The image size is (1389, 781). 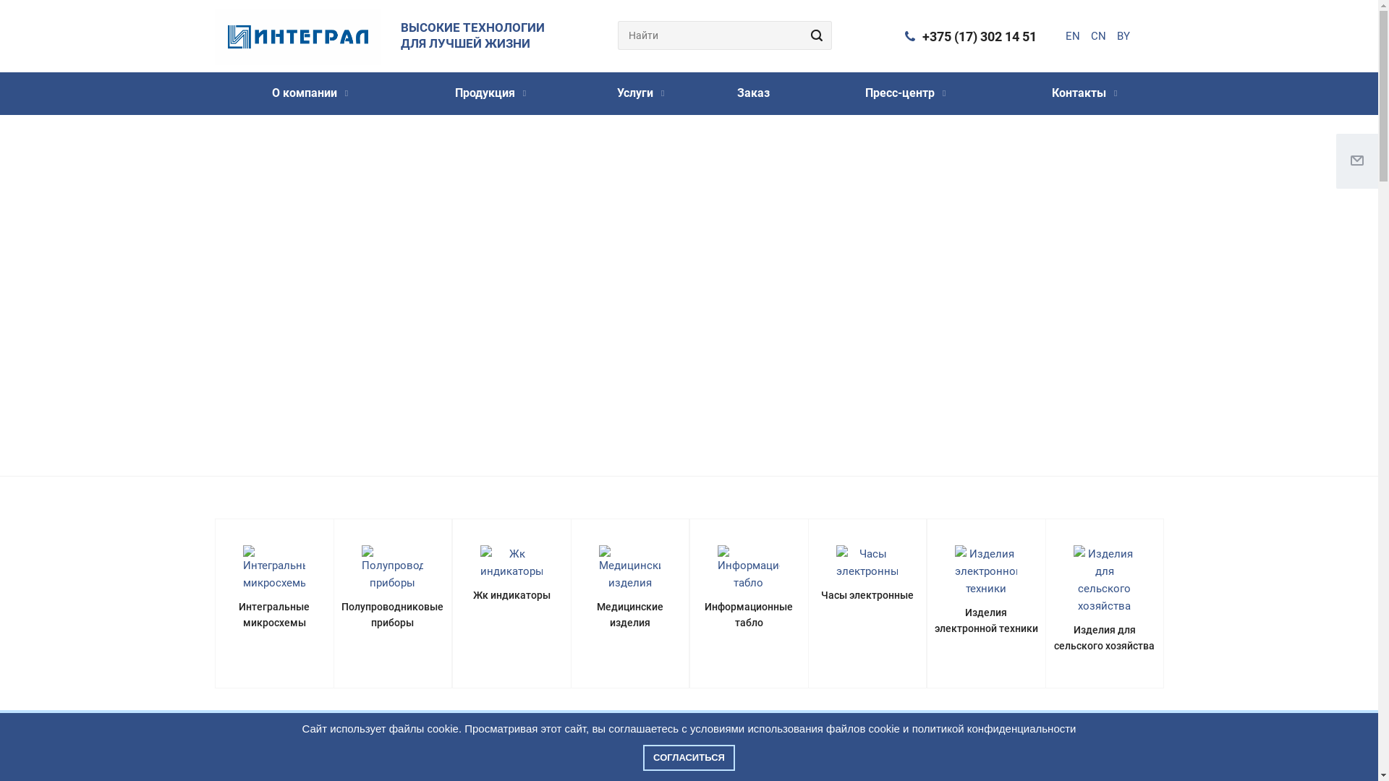 What do you see at coordinates (689, 451) in the screenshot?
I see `3` at bounding box center [689, 451].